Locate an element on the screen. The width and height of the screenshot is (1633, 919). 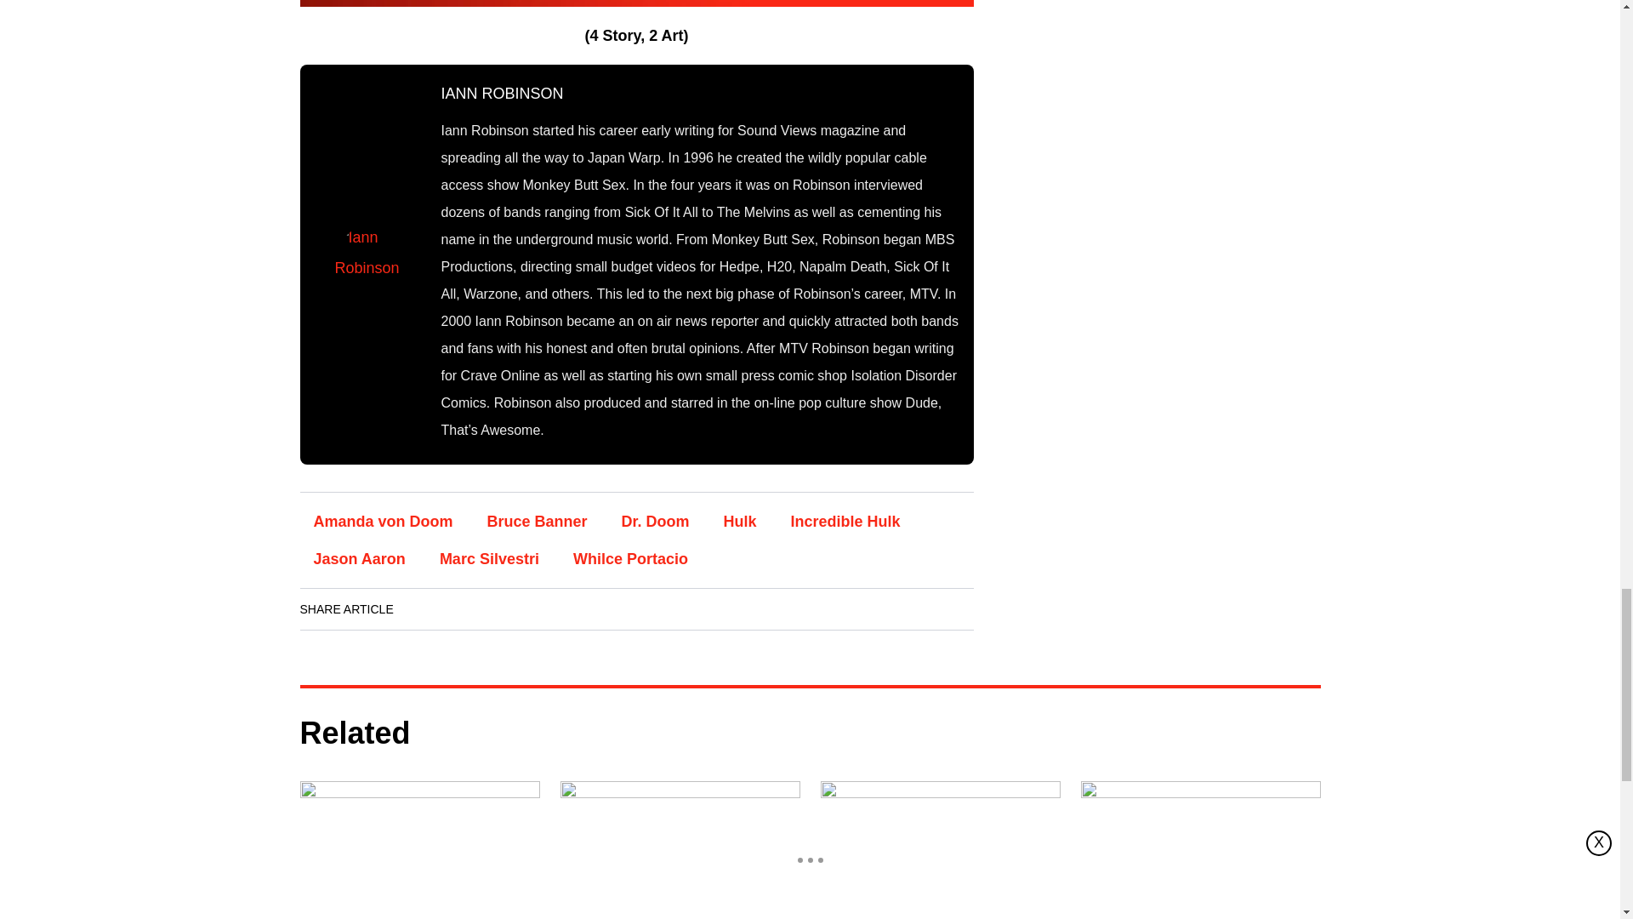
Hulk is located at coordinates (740, 521).